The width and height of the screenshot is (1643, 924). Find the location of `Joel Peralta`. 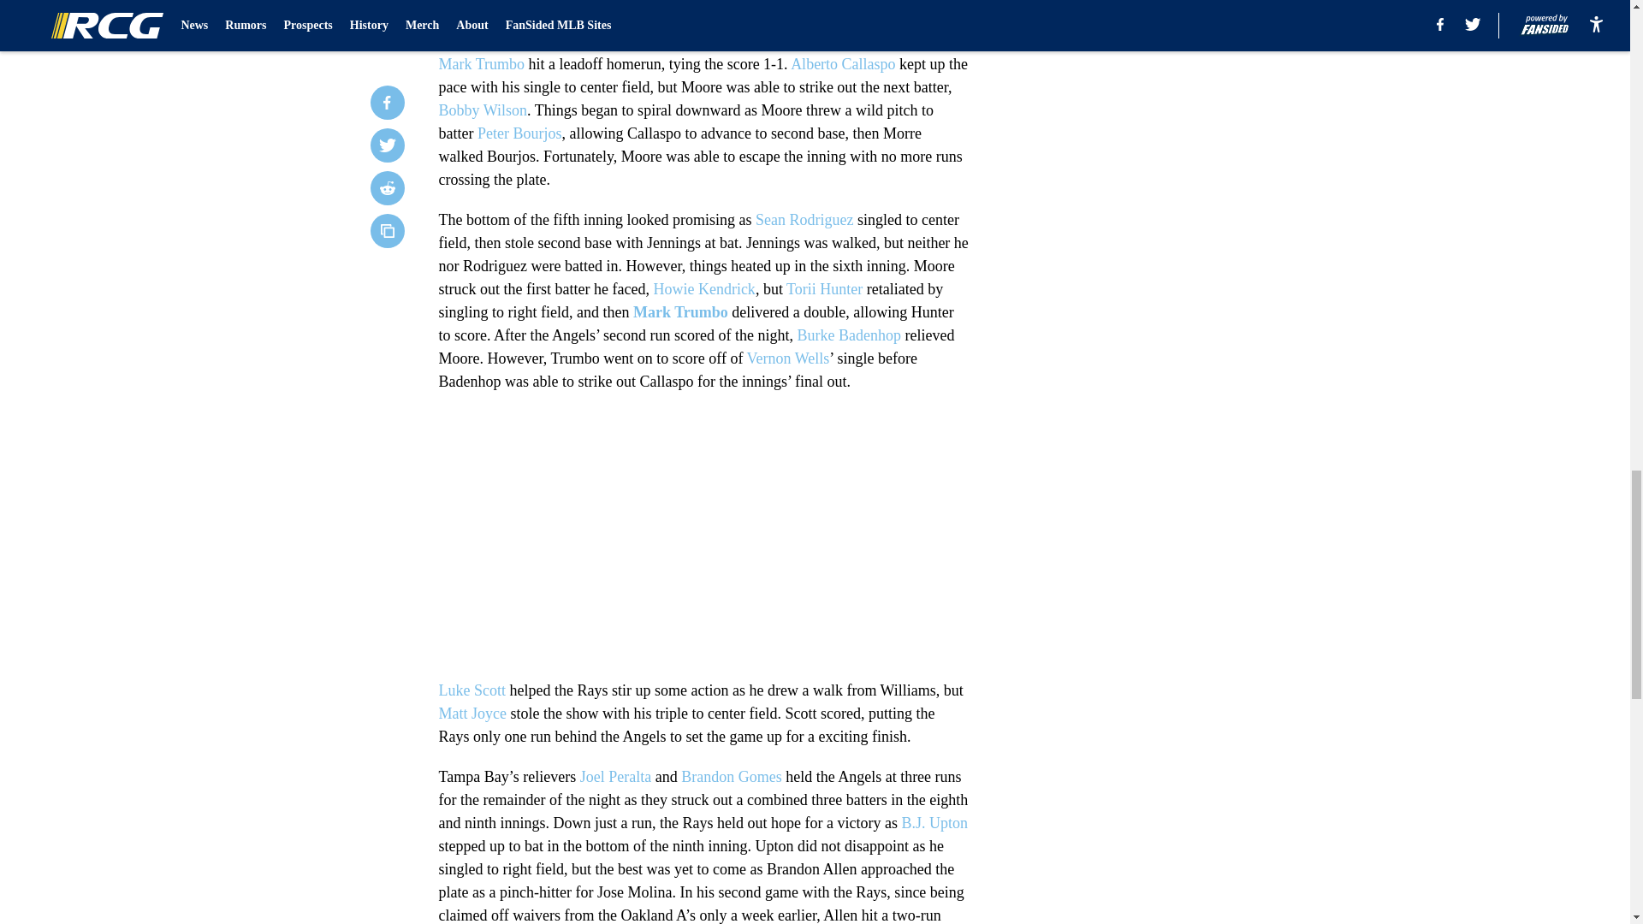

Joel Peralta is located at coordinates (614, 777).